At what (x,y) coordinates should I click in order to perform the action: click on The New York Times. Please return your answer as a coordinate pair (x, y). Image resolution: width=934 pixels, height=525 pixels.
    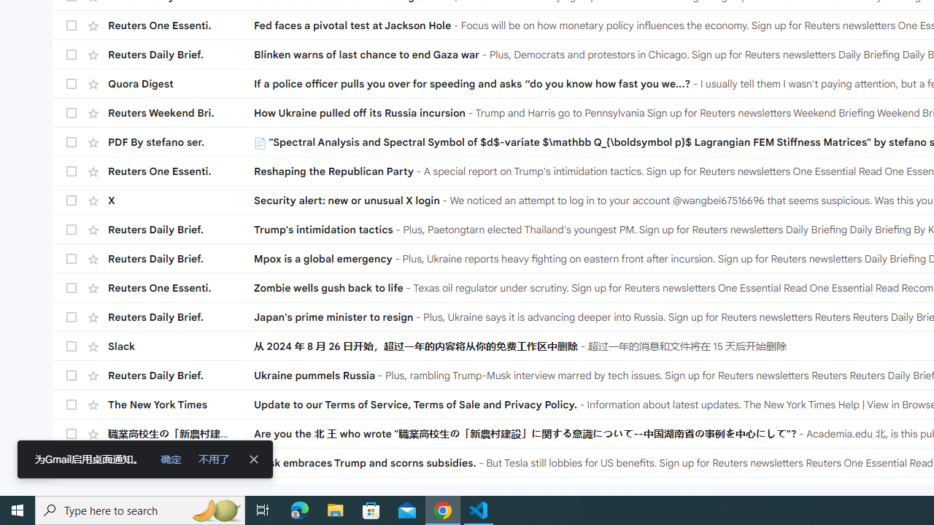
    Looking at the image, I should click on (181, 405).